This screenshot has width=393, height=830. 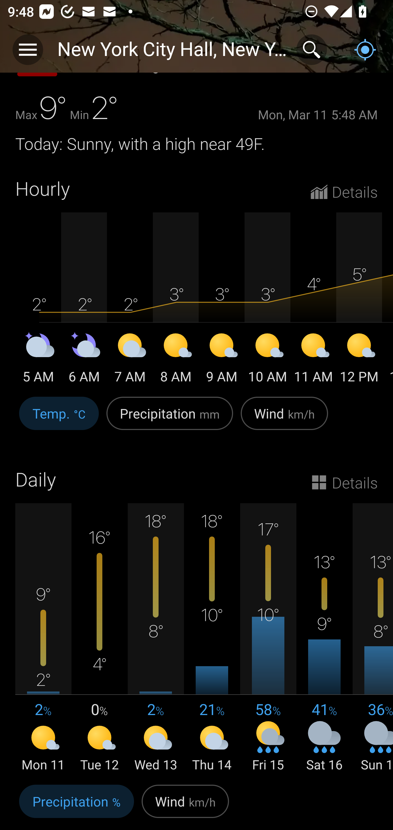 What do you see at coordinates (212, 638) in the screenshot?
I see `18° 10° 21 % Thu 14` at bounding box center [212, 638].